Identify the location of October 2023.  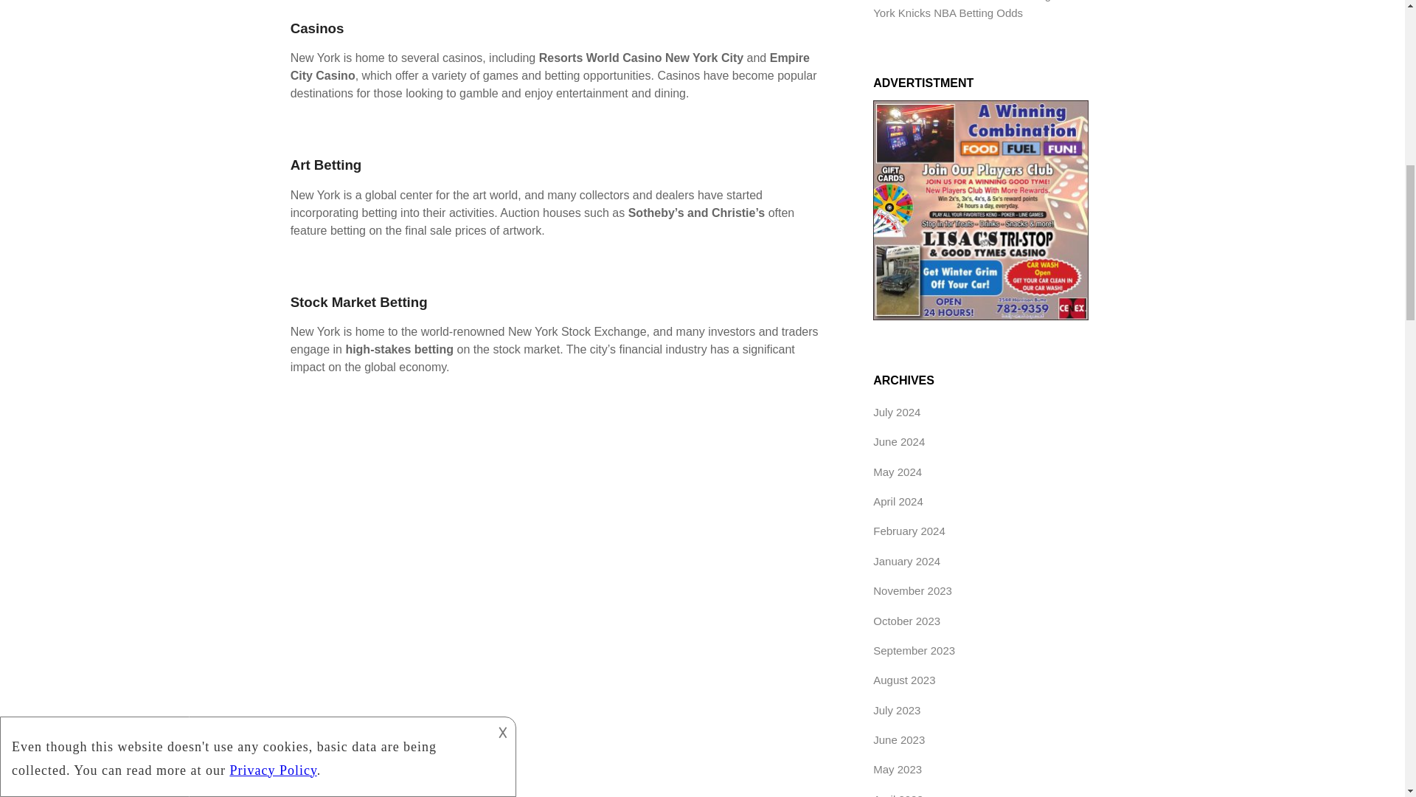
(906, 620).